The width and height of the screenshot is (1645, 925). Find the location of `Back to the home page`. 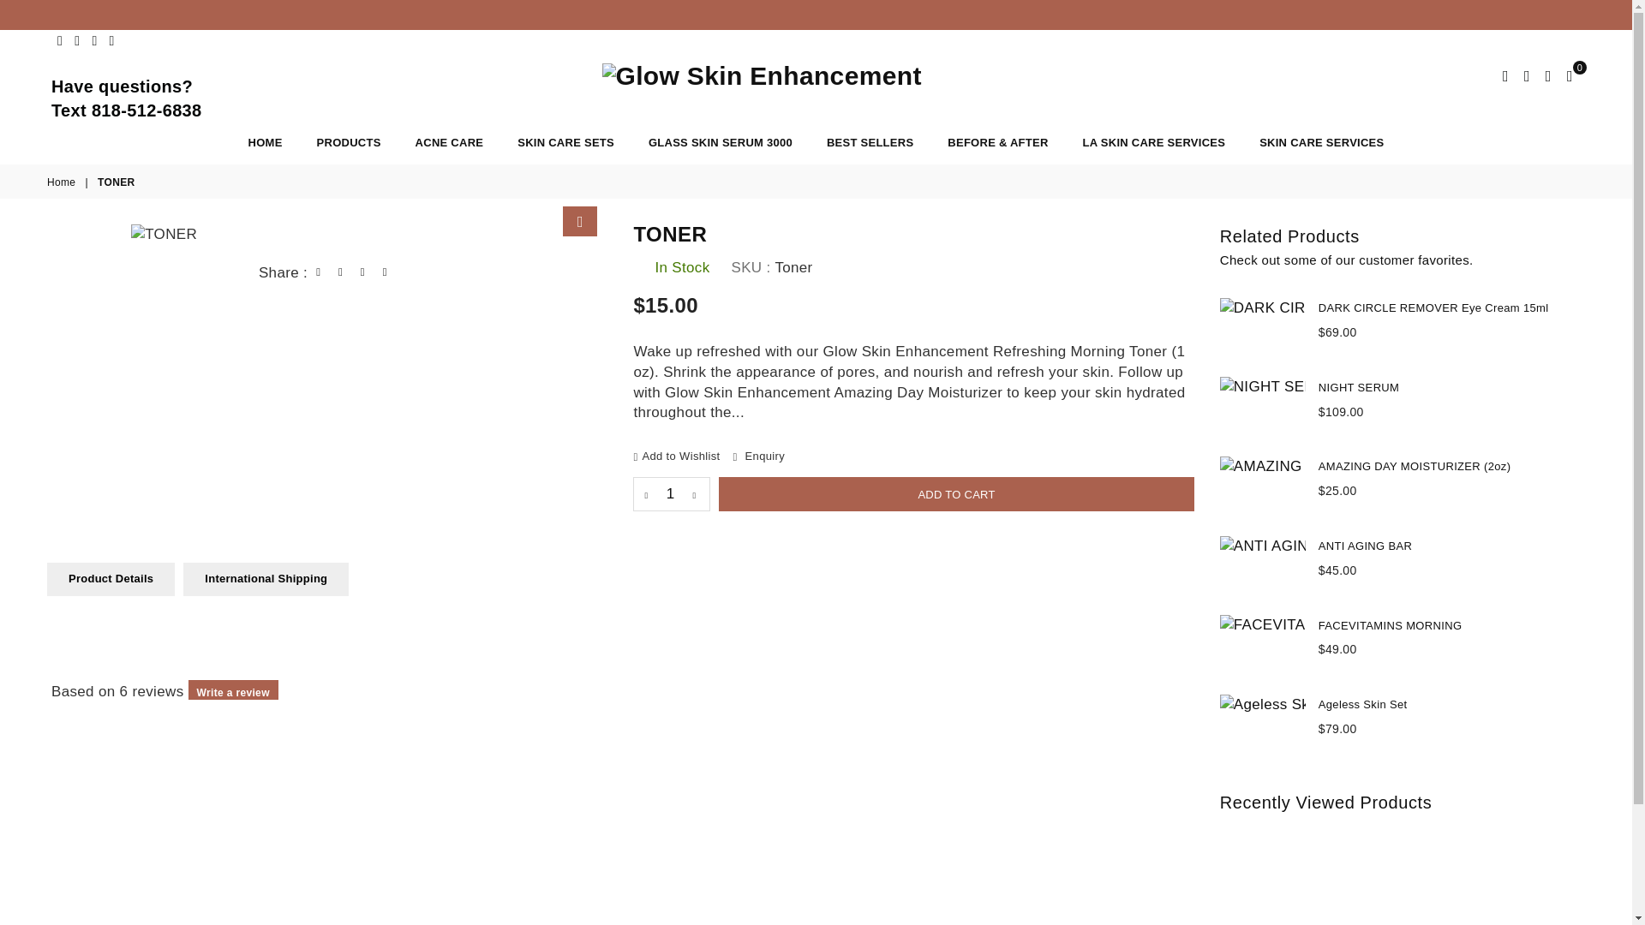

Back to the home page is located at coordinates (62, 183).